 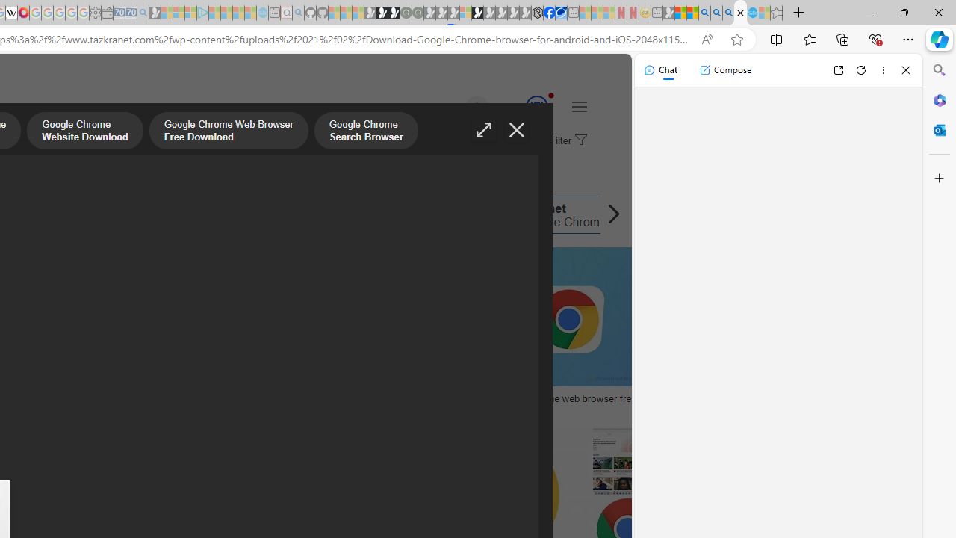 What do you see at coordinates (741, 13) in the screenshot?
I see `Google Chrome Internet Browser Download - Search Images` at bounding box center [741, 13].